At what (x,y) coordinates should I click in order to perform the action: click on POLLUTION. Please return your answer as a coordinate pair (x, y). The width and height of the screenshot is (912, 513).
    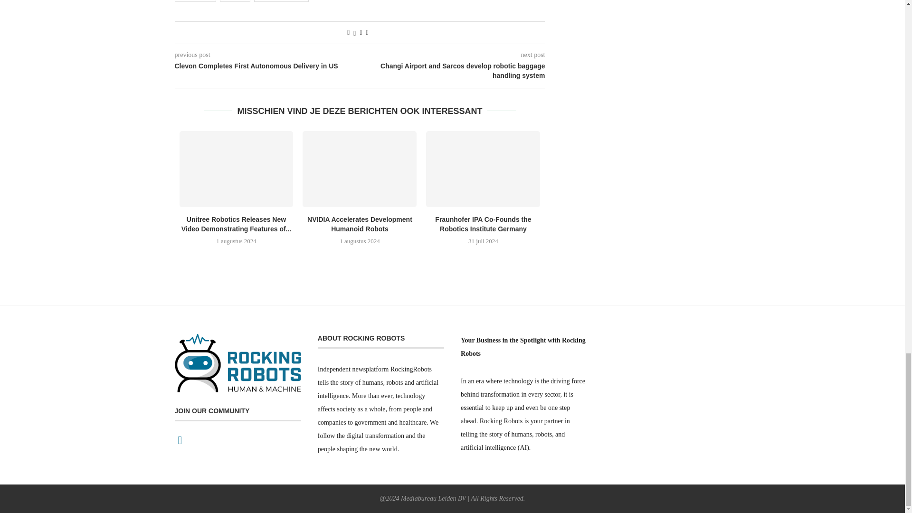
    Looking at the image, I should click on (196, 1).